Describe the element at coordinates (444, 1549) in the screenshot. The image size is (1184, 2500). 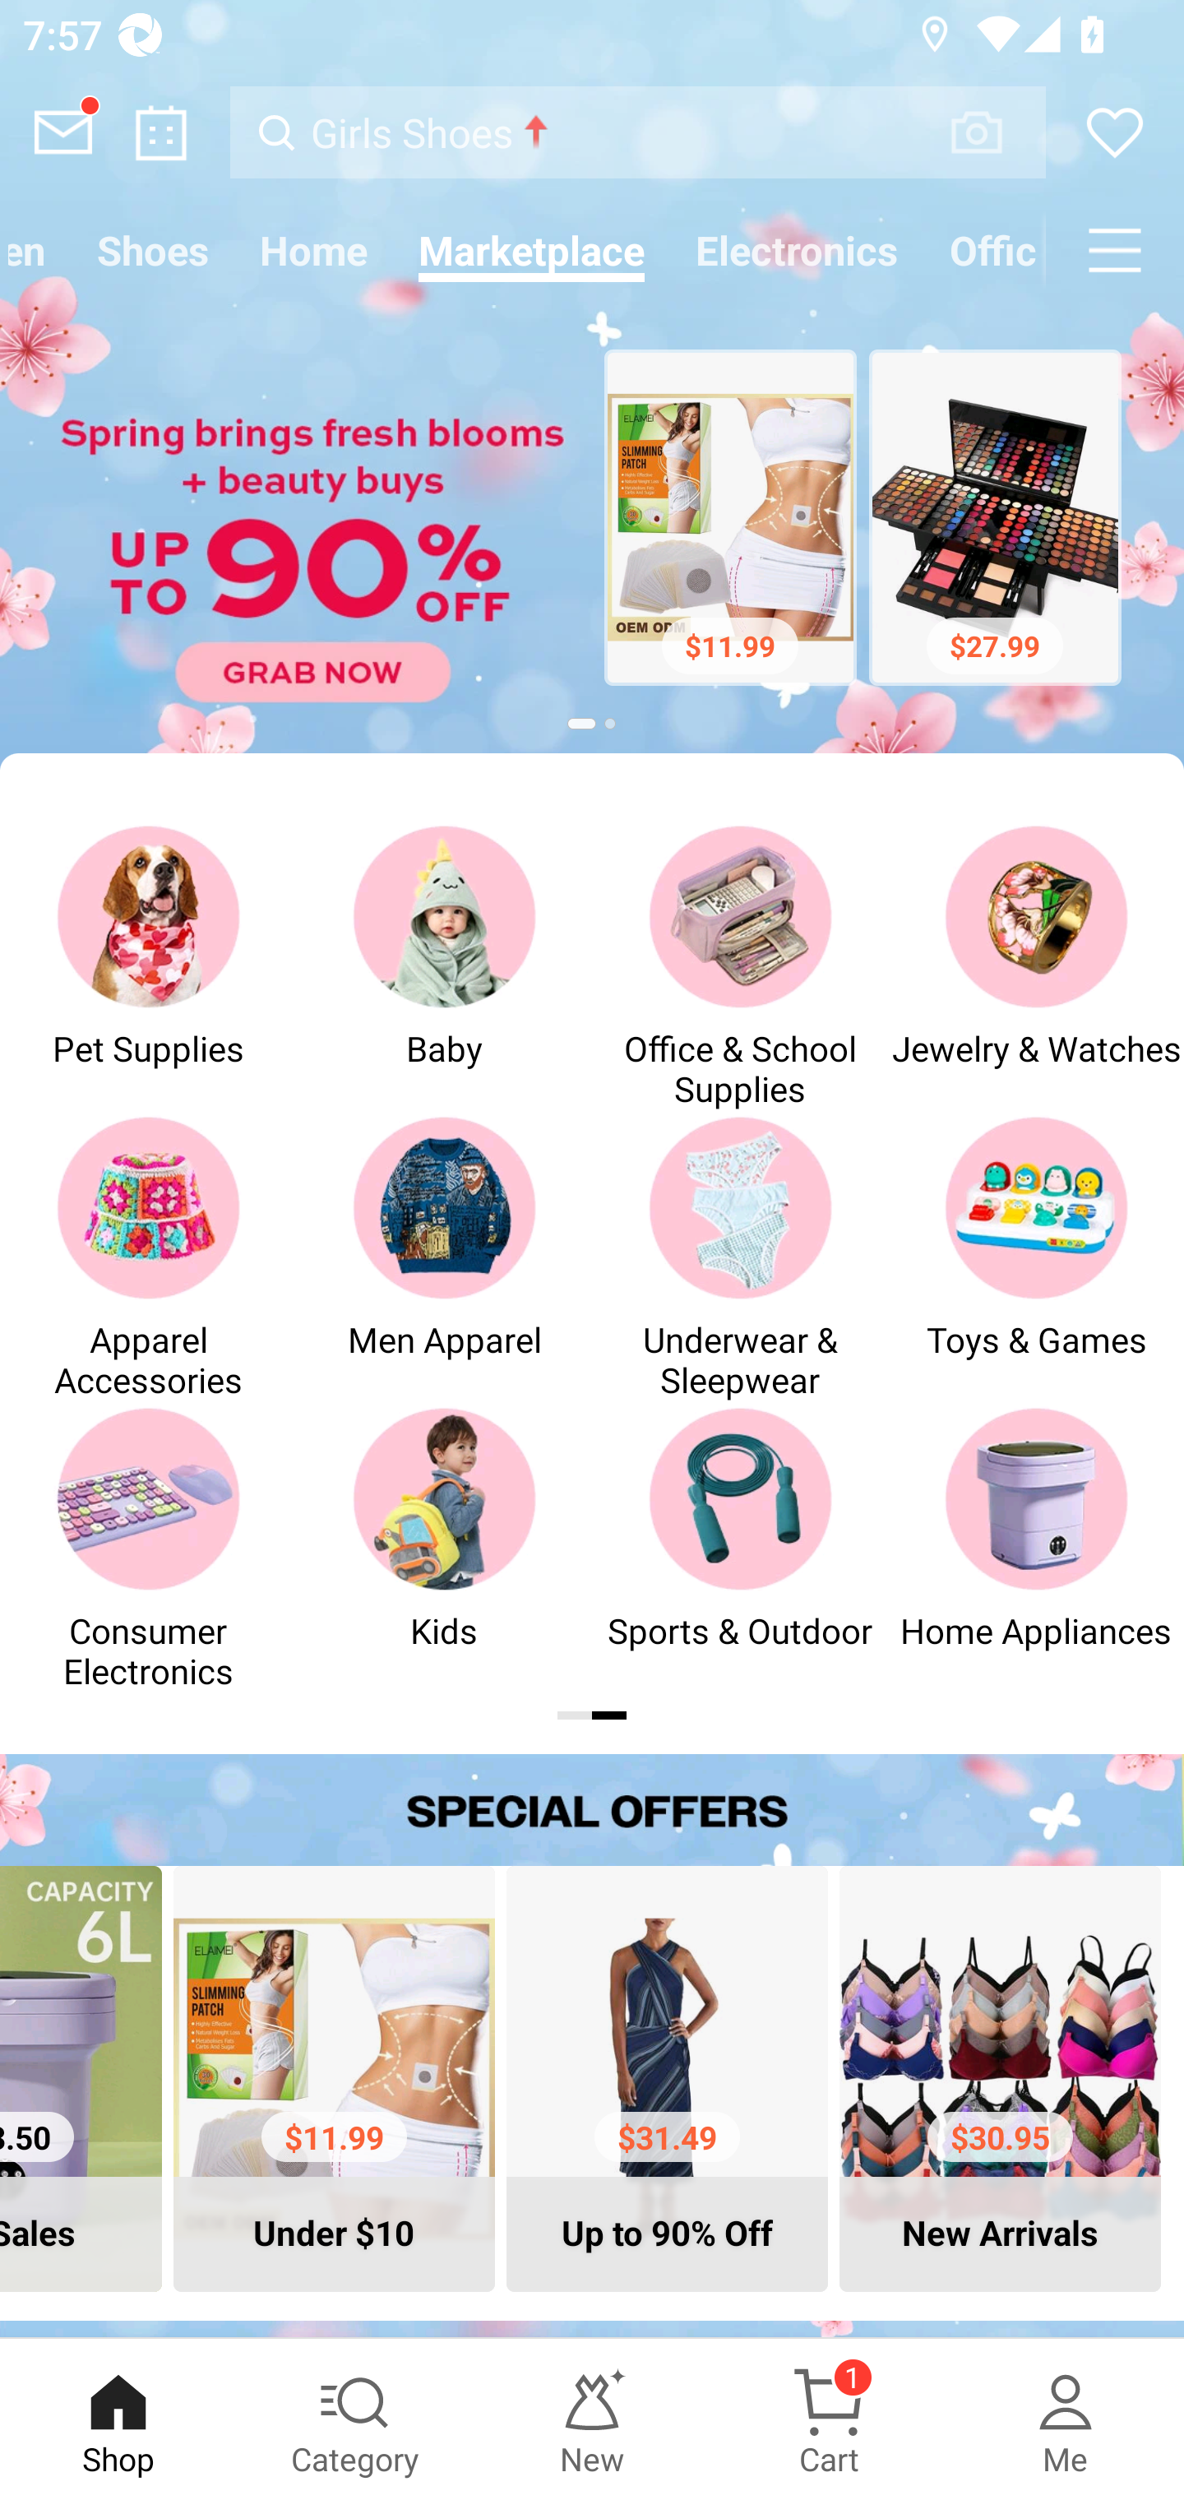
I see `Kids` at that location.